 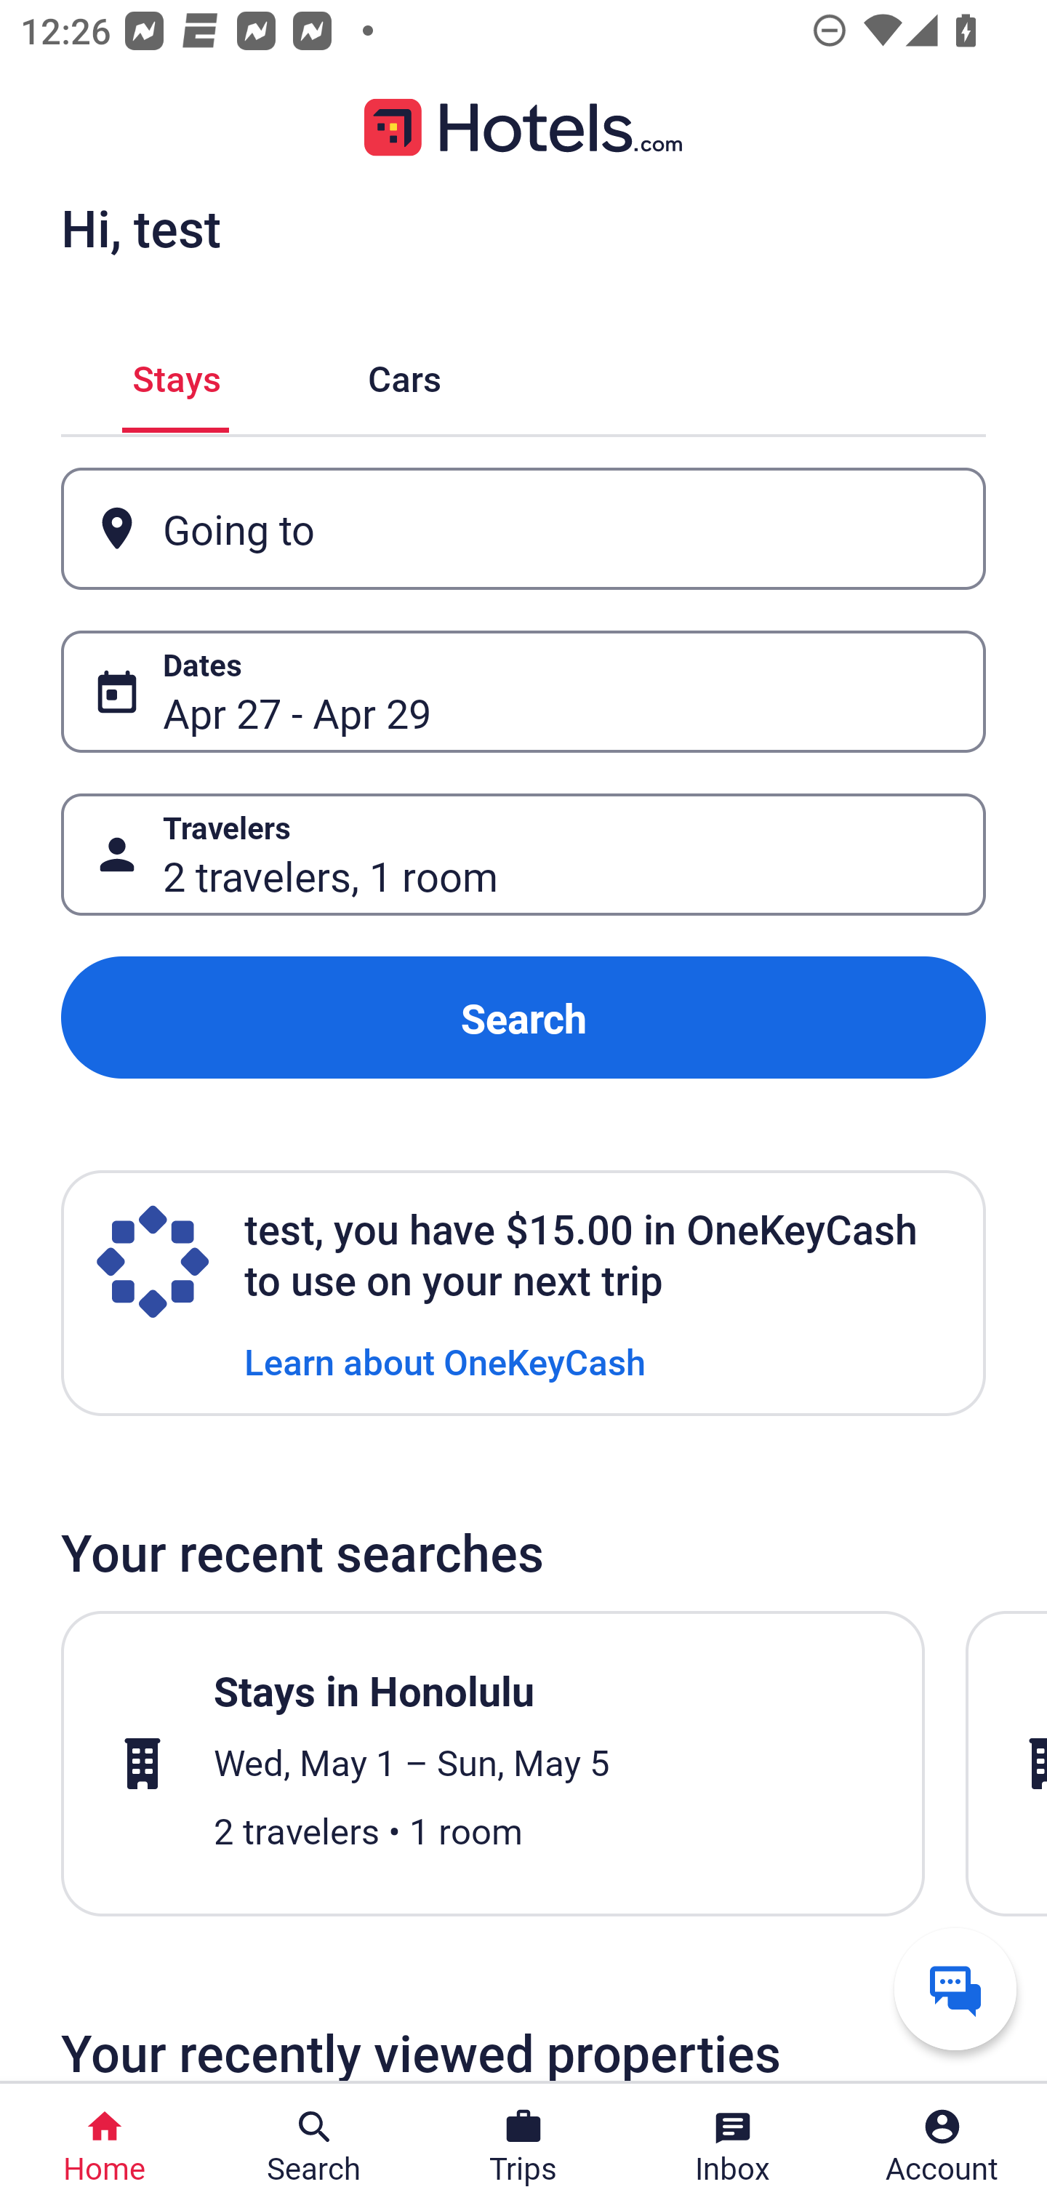 I want to click on Search, so click(x=523, y=1018).